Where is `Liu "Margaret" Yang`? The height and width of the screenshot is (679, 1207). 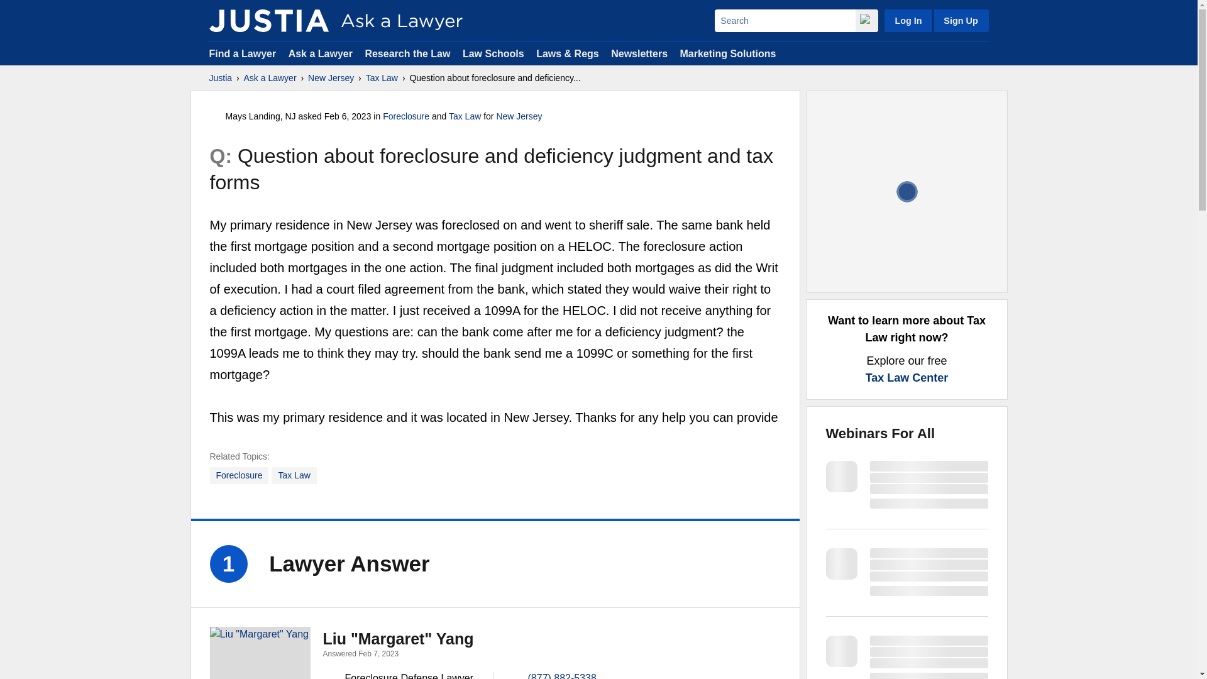
Liu "Margaret" Yang is located at coordinates (399, 639).